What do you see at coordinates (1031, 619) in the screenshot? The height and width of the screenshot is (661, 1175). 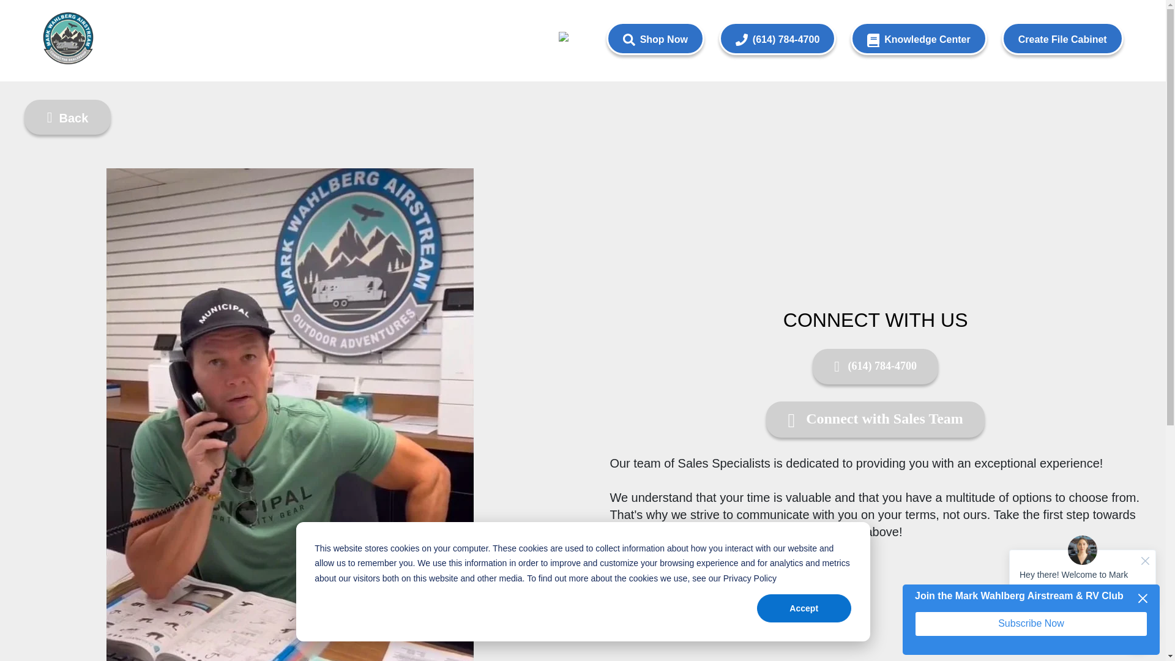 I see `Popup CTA` at bounding box center [1031, 619].